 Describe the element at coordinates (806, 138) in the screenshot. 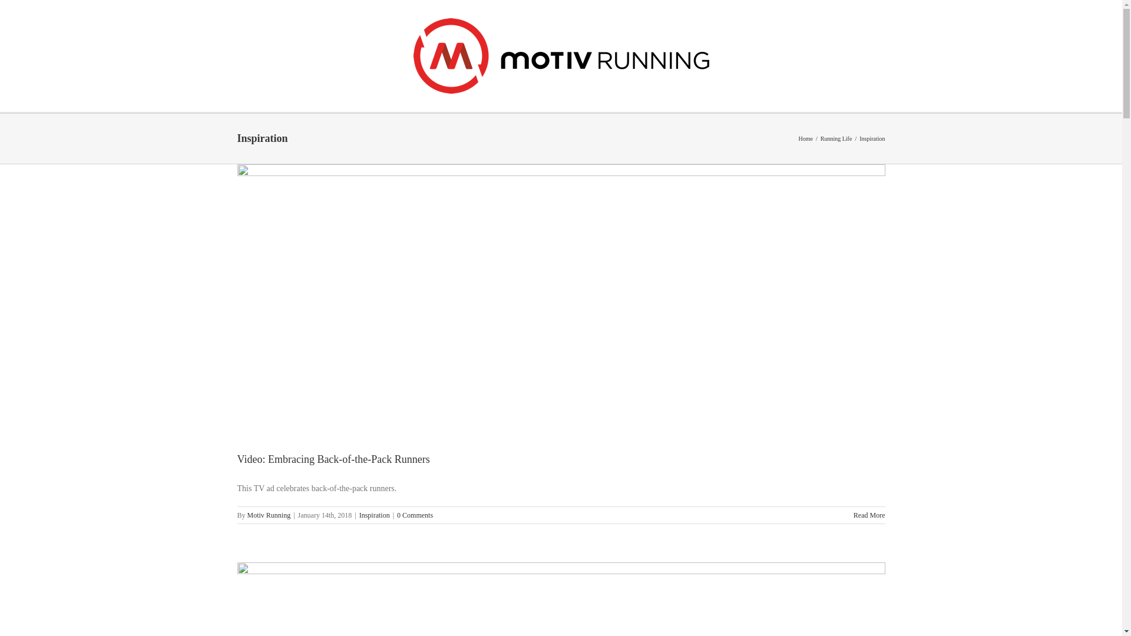

I see `Home` at that location.